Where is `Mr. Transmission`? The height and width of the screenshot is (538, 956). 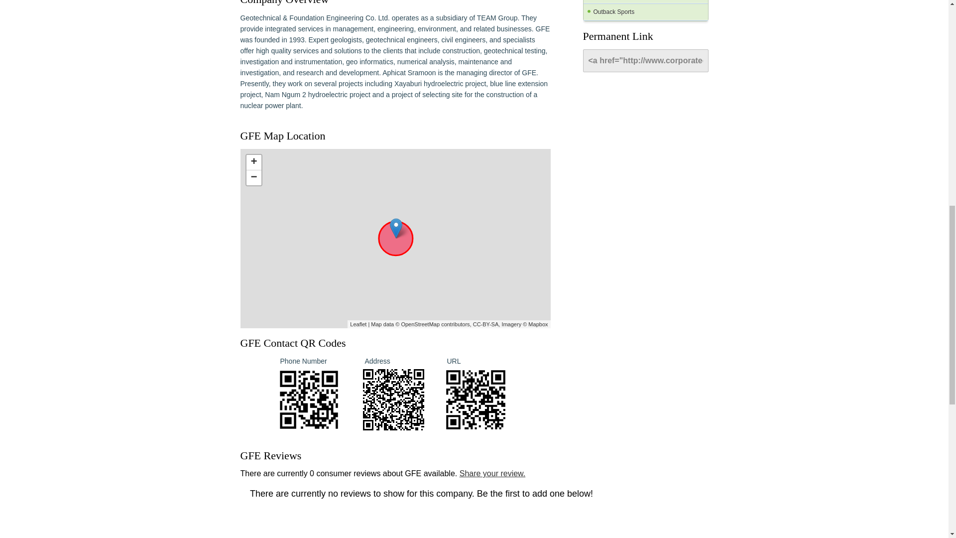 Mr. Transmission is located at coordinates (645, 1).